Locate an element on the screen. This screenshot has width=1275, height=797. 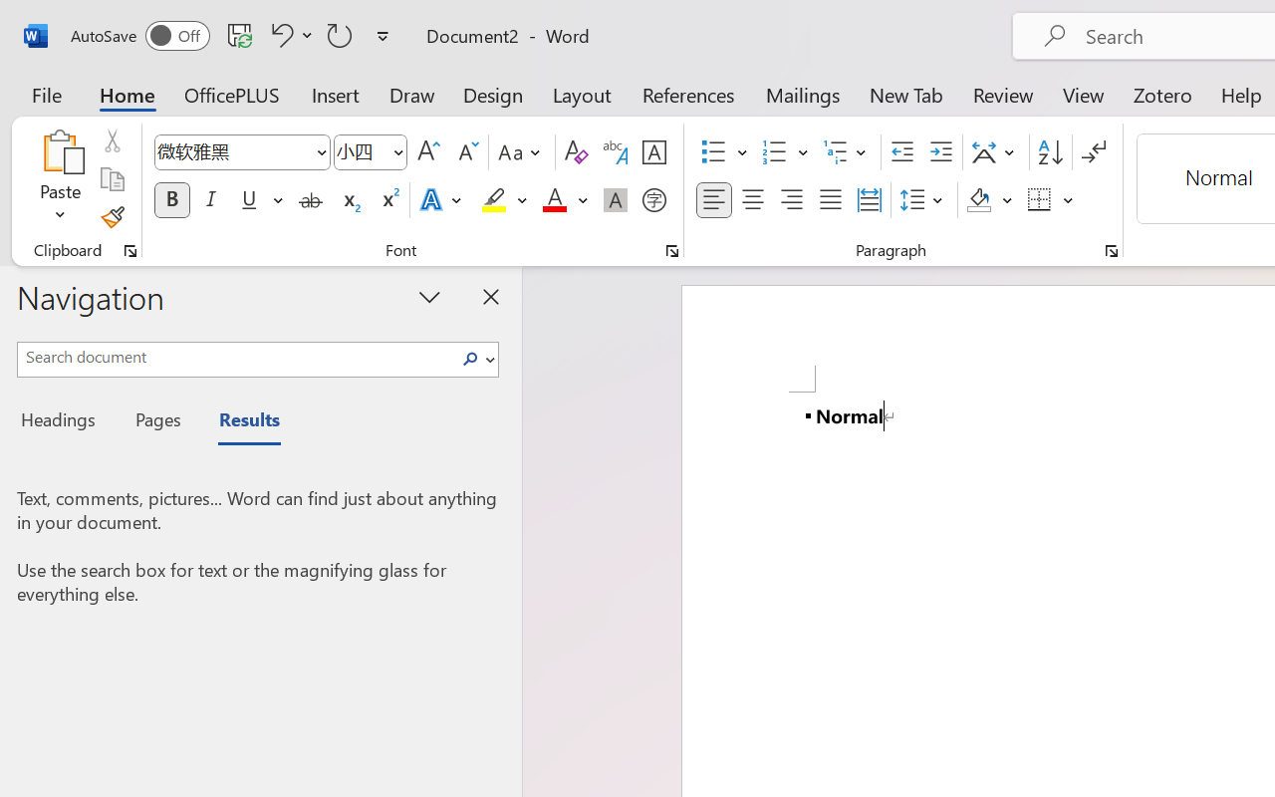
Increase Indent is located at coordinates (940, 152).